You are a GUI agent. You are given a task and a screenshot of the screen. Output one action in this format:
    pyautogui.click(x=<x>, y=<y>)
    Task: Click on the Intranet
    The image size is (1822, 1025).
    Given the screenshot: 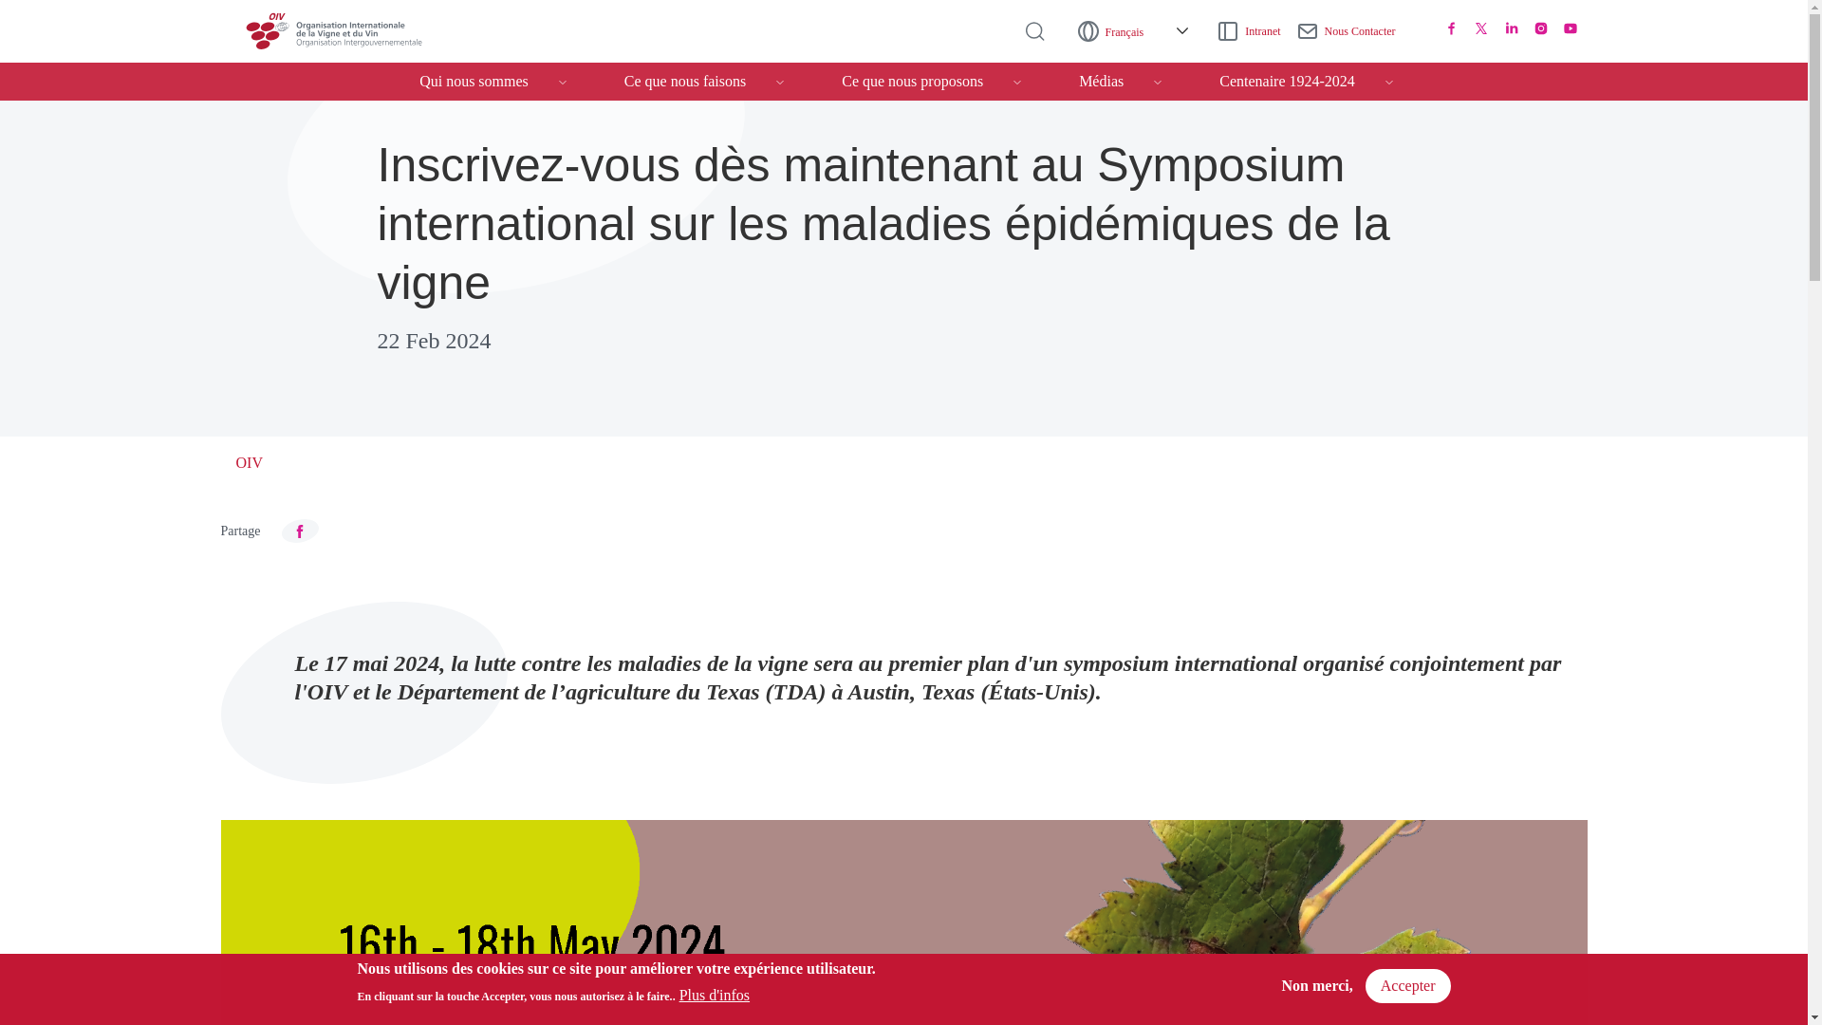 What is the action you would take?
    pyautogui.click(x=1256, y=32)
    